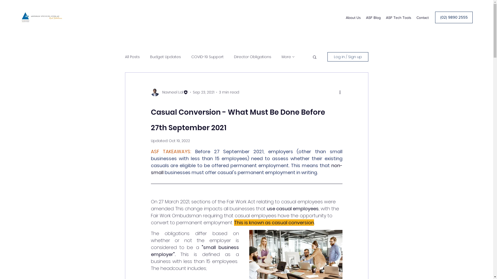  Describe the element at coordinates (422, 18) in the screenshot. I see `Contact` at that location.